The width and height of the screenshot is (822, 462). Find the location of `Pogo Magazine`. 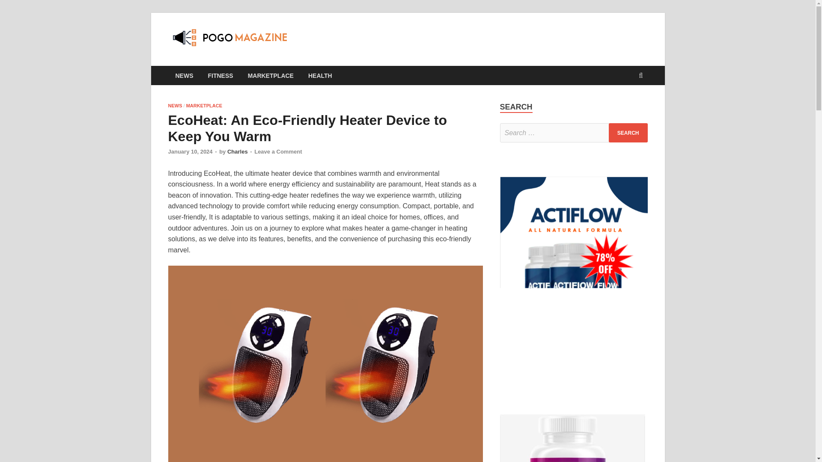

Pogo Magazine is located at coordinates (353, 42).